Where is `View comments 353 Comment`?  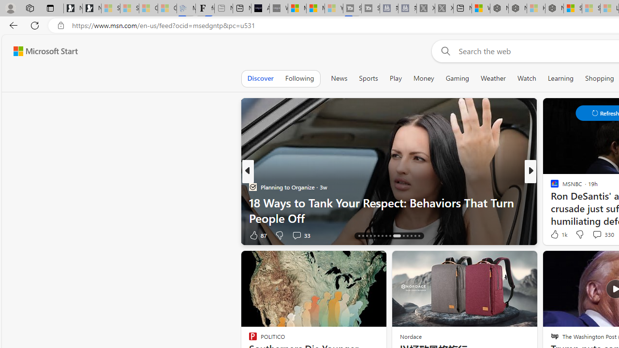 View comments 353 Comment is located at coordinates (5, 235).